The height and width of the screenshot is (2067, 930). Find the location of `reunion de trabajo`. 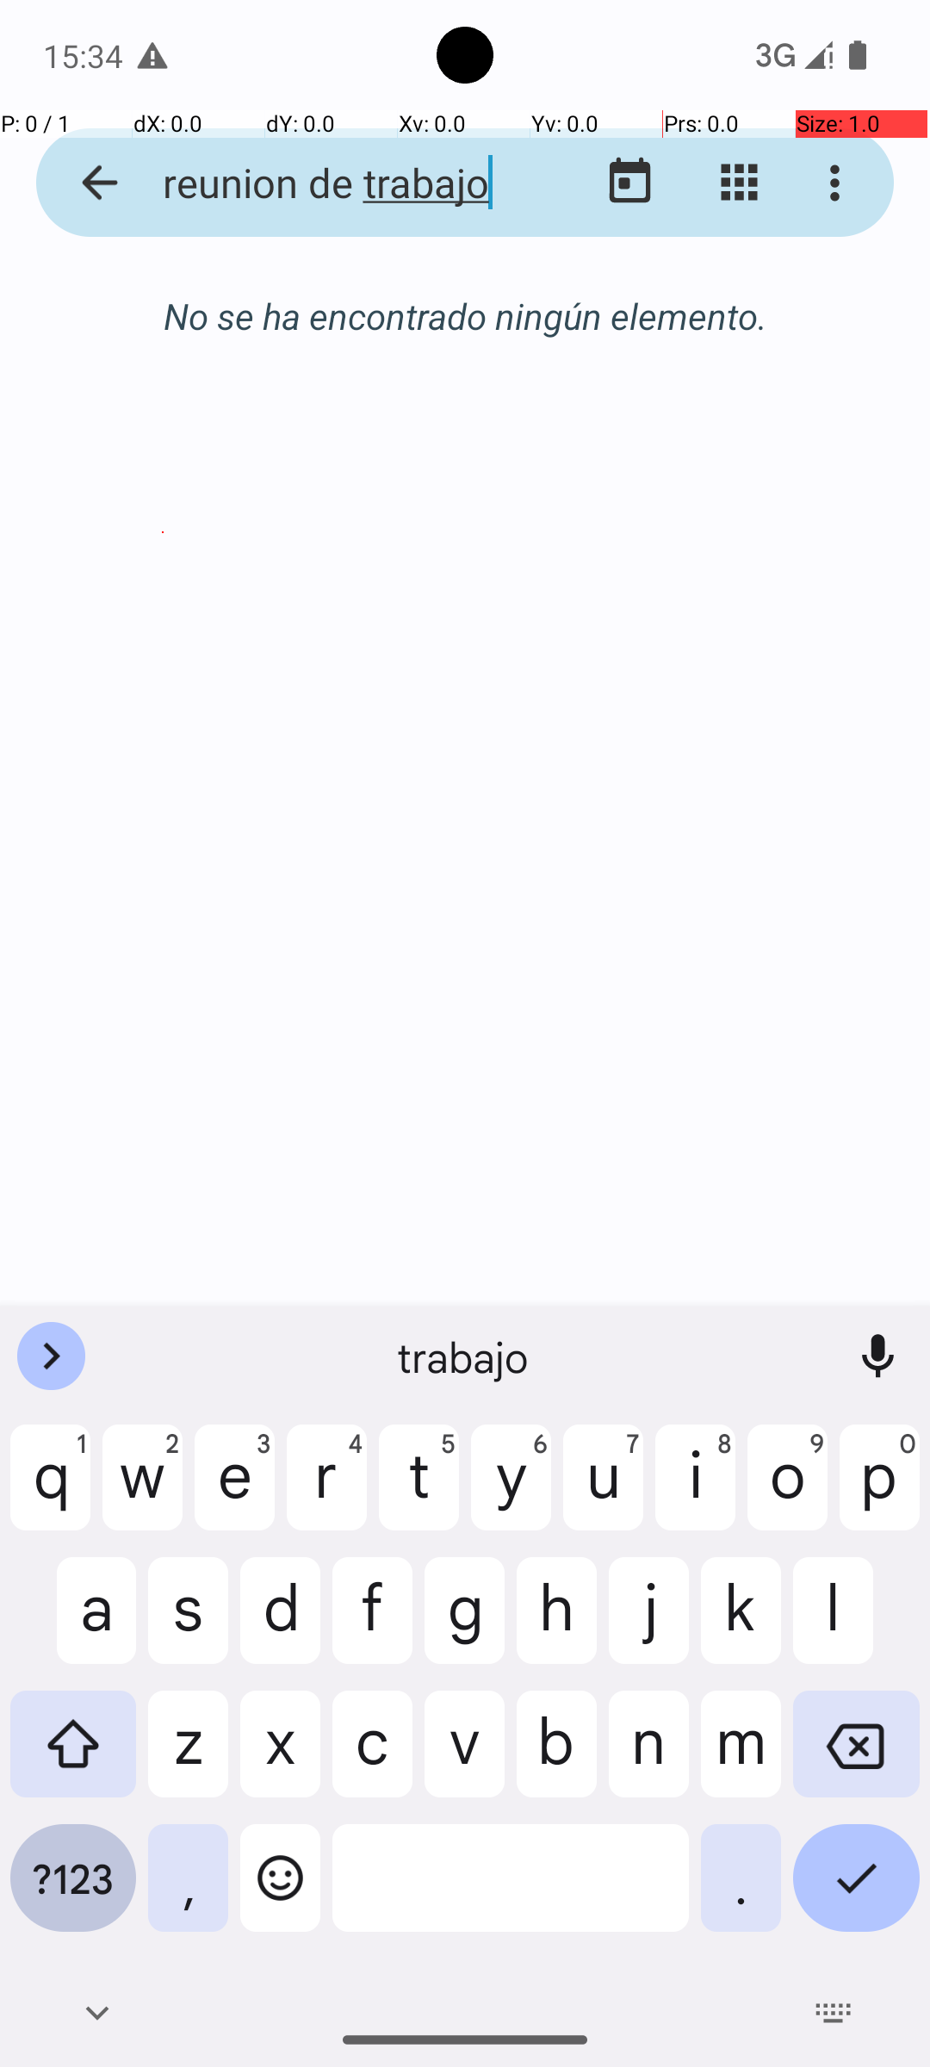

reunion de trabajo is located at coordinates (332, 183).